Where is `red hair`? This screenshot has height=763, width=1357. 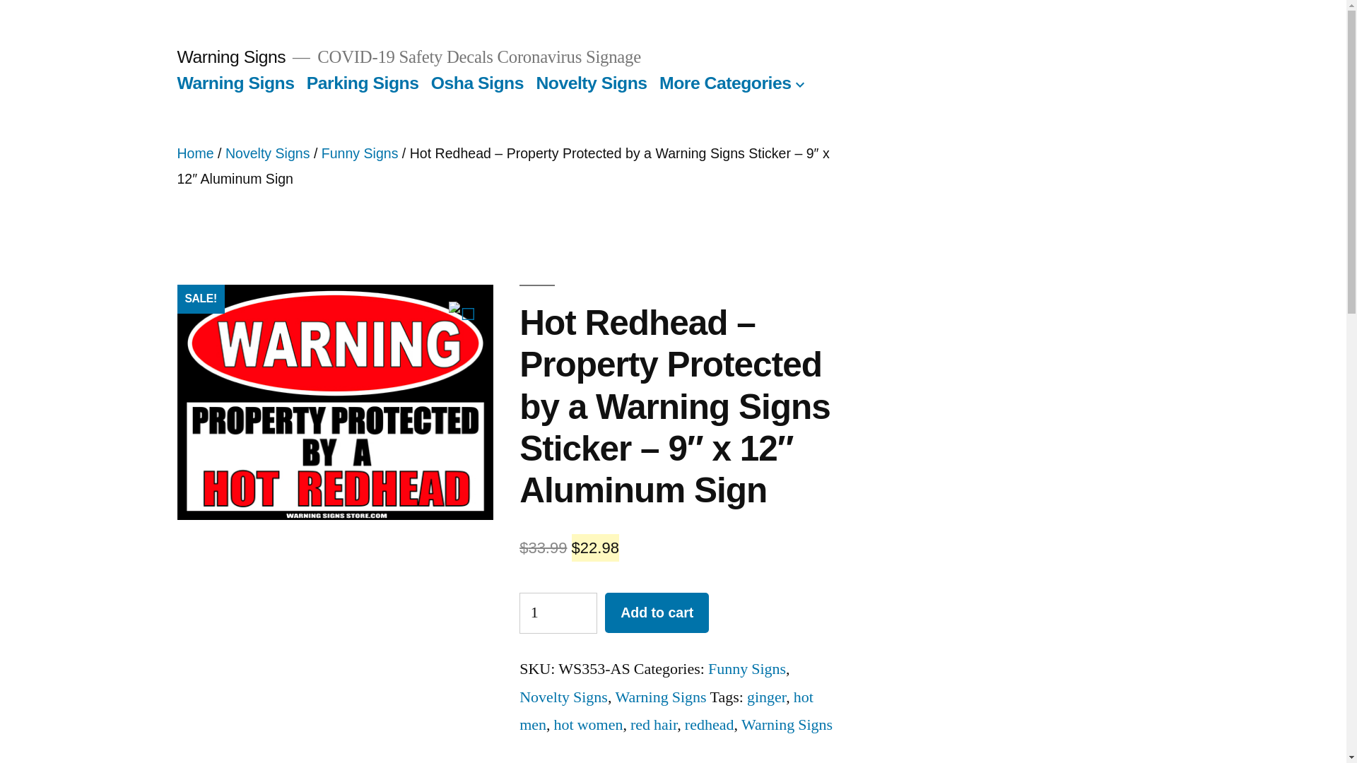
red hair is located at coordinates (654, 725).